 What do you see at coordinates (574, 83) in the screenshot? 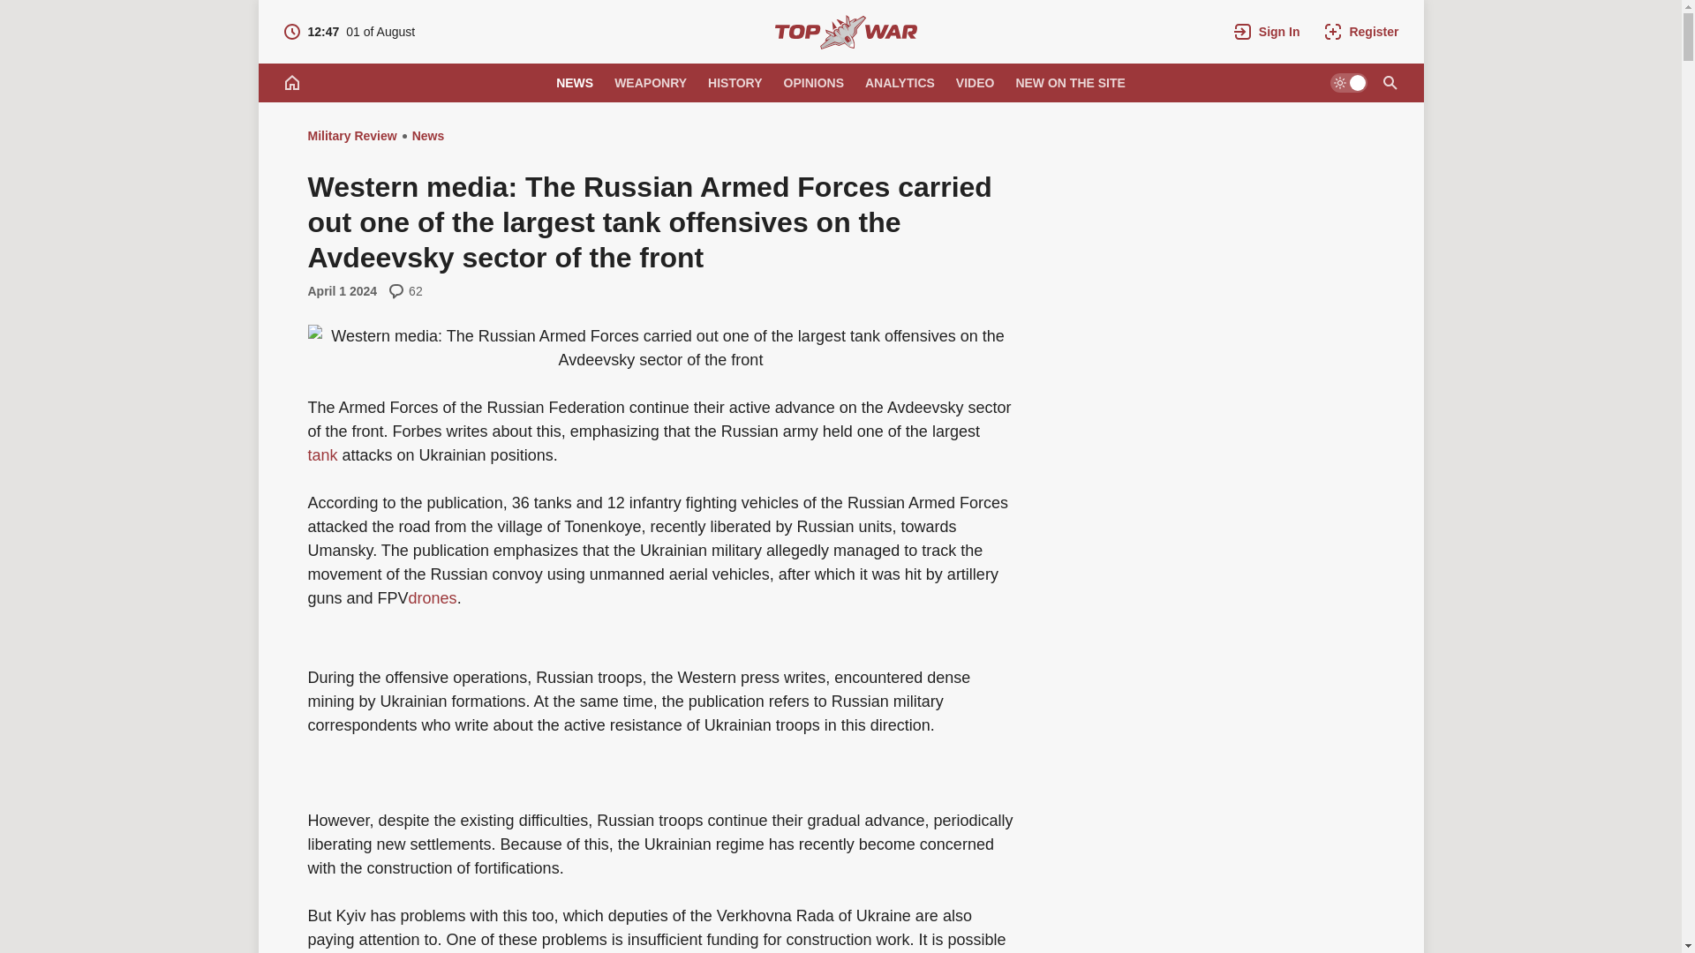
I see `ANALYTICS` at bounding box center [574, 83].